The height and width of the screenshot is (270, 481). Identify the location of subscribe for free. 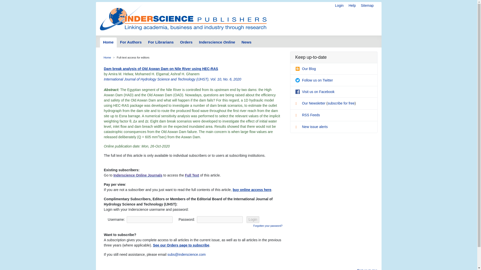
(341, 103).